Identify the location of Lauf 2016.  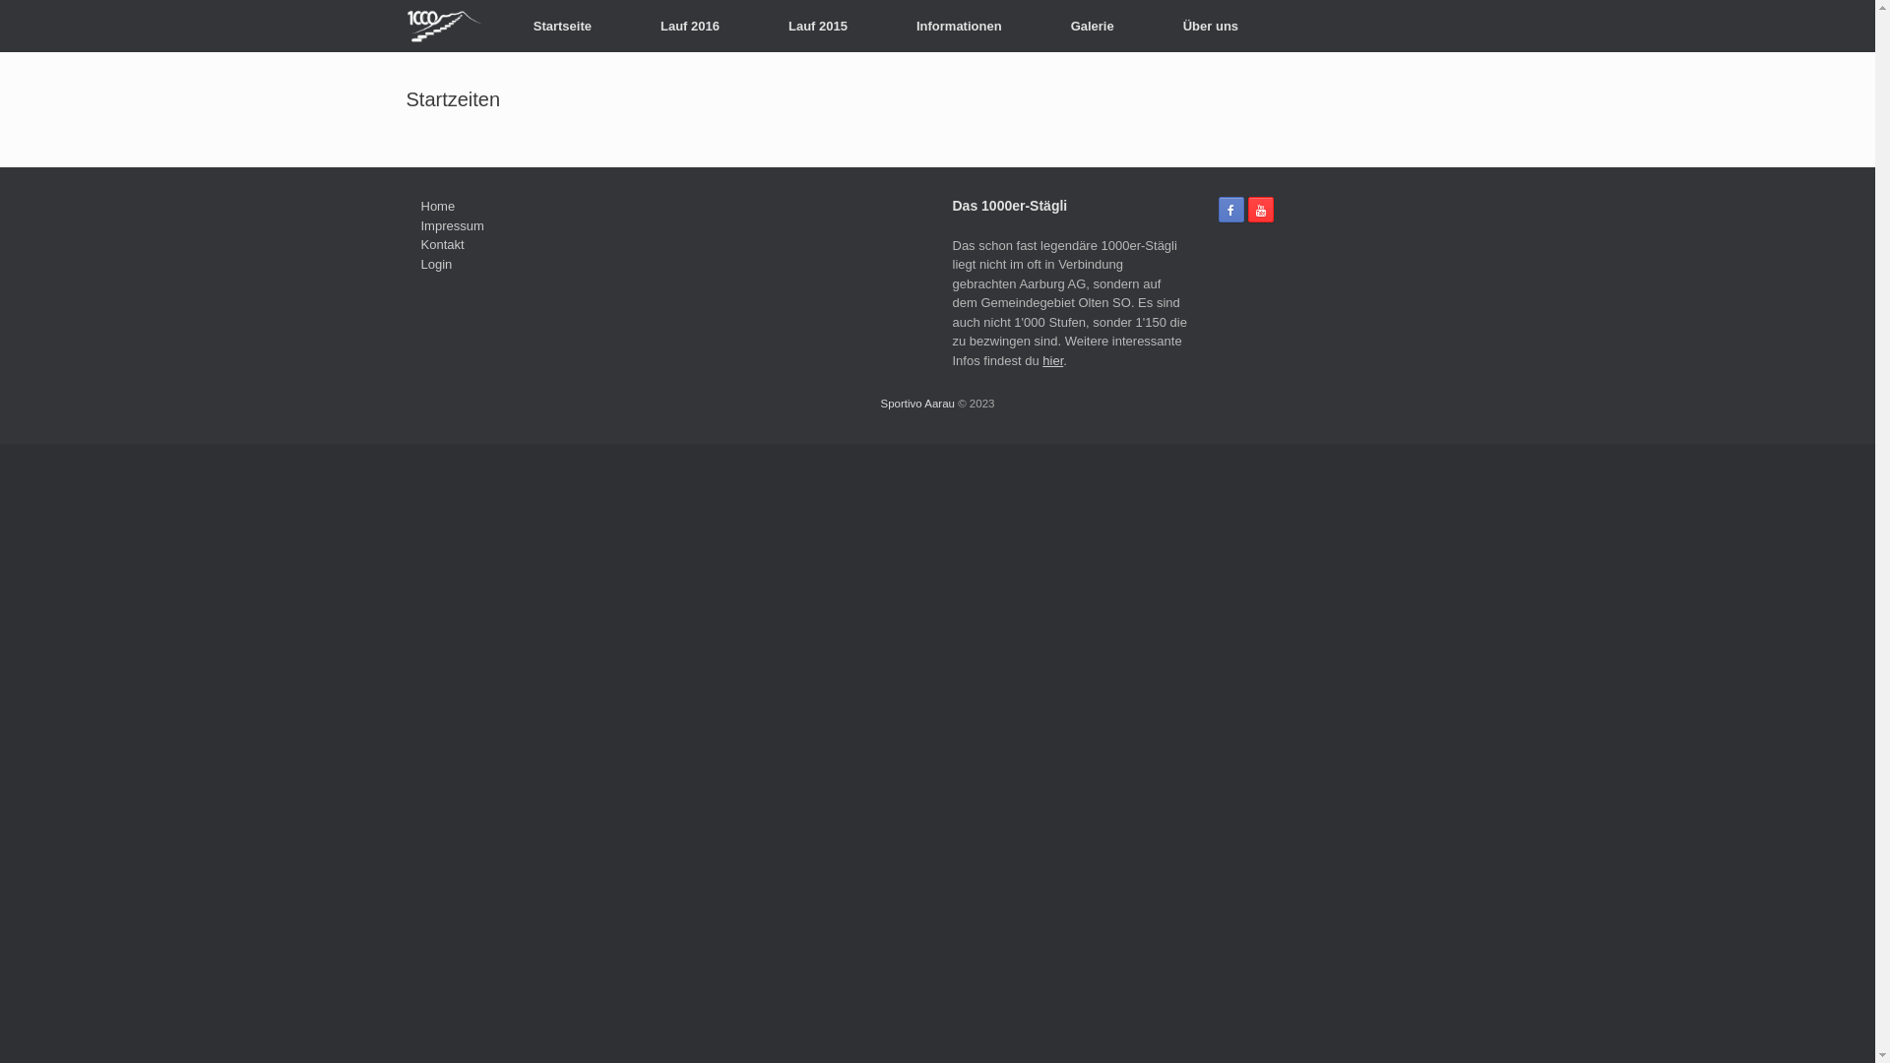
(690, 26).